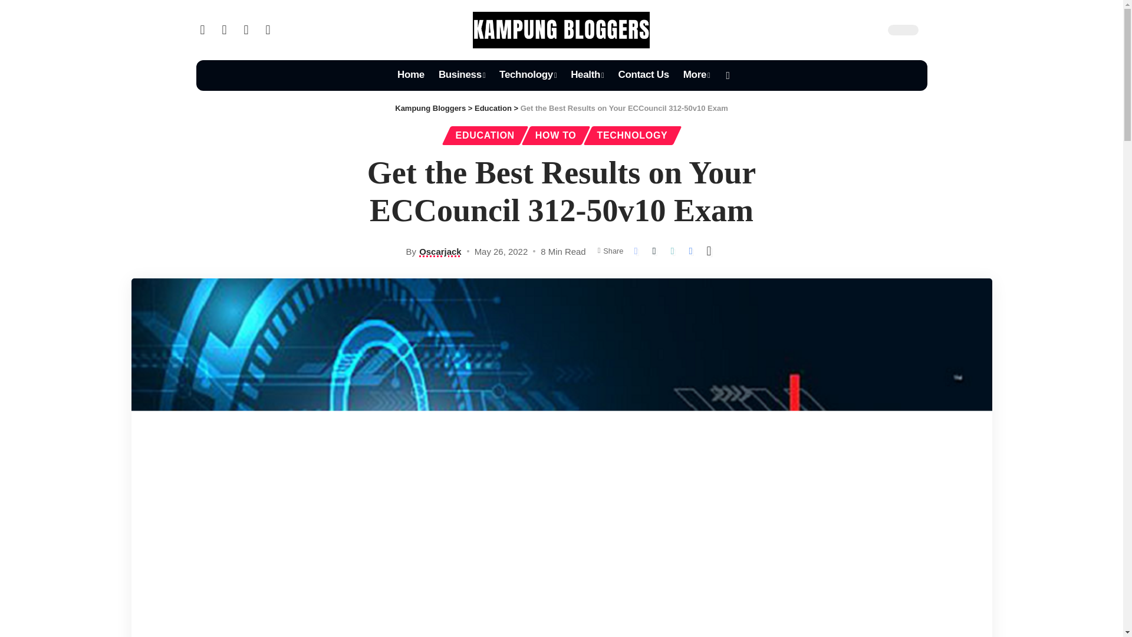  What do you see at coordinates (528, 75) in the screenshot?
I see `Technology` at bounding box center [528, 75].